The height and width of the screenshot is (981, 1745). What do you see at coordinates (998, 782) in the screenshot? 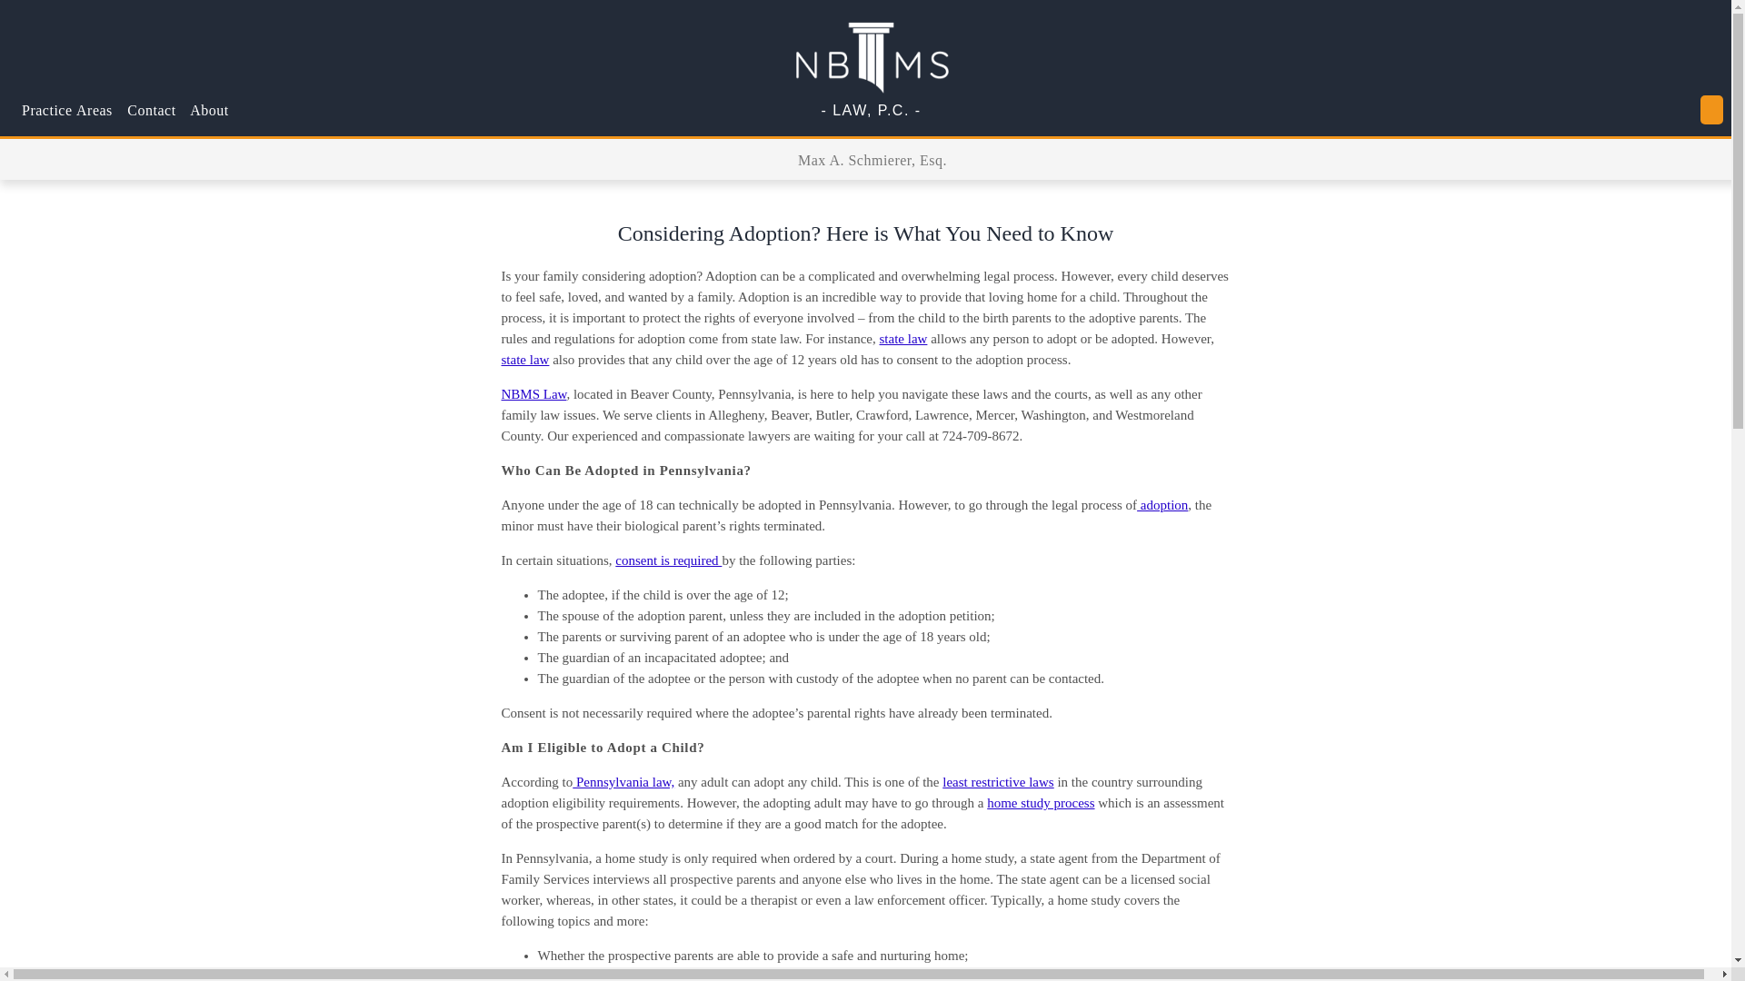
I see `least restrictive laws` at bounding box center [998, 782].